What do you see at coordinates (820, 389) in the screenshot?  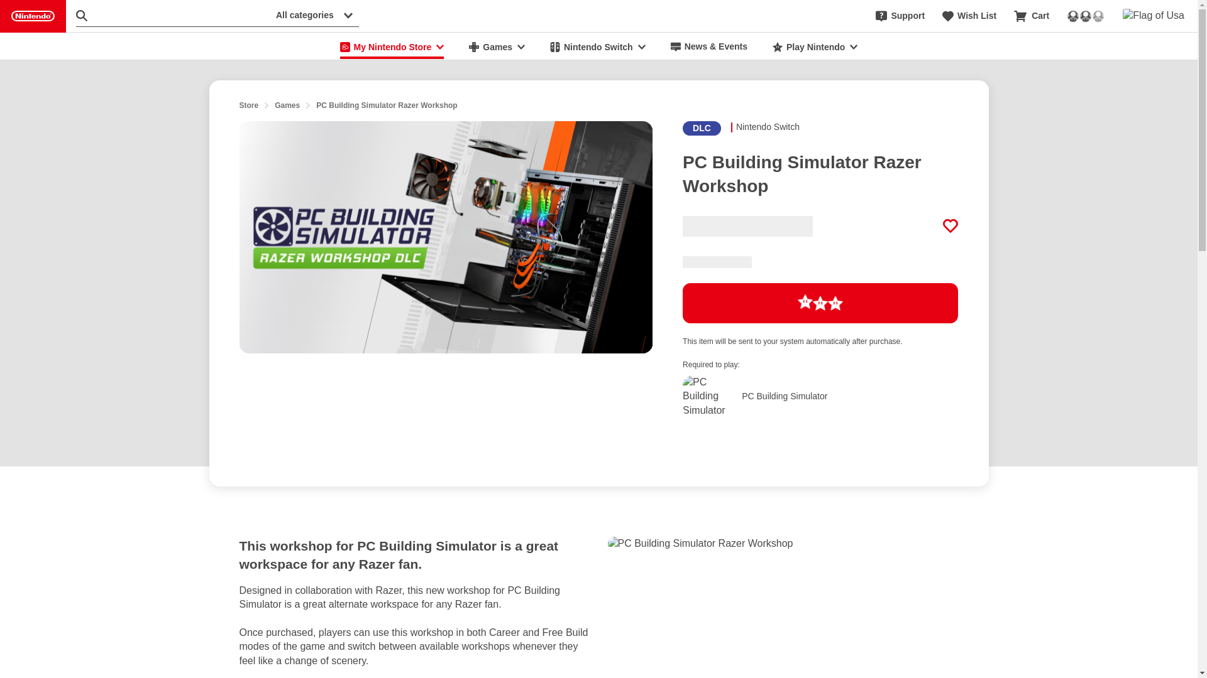 I see `Wish List` at bounding box center [820, 389].